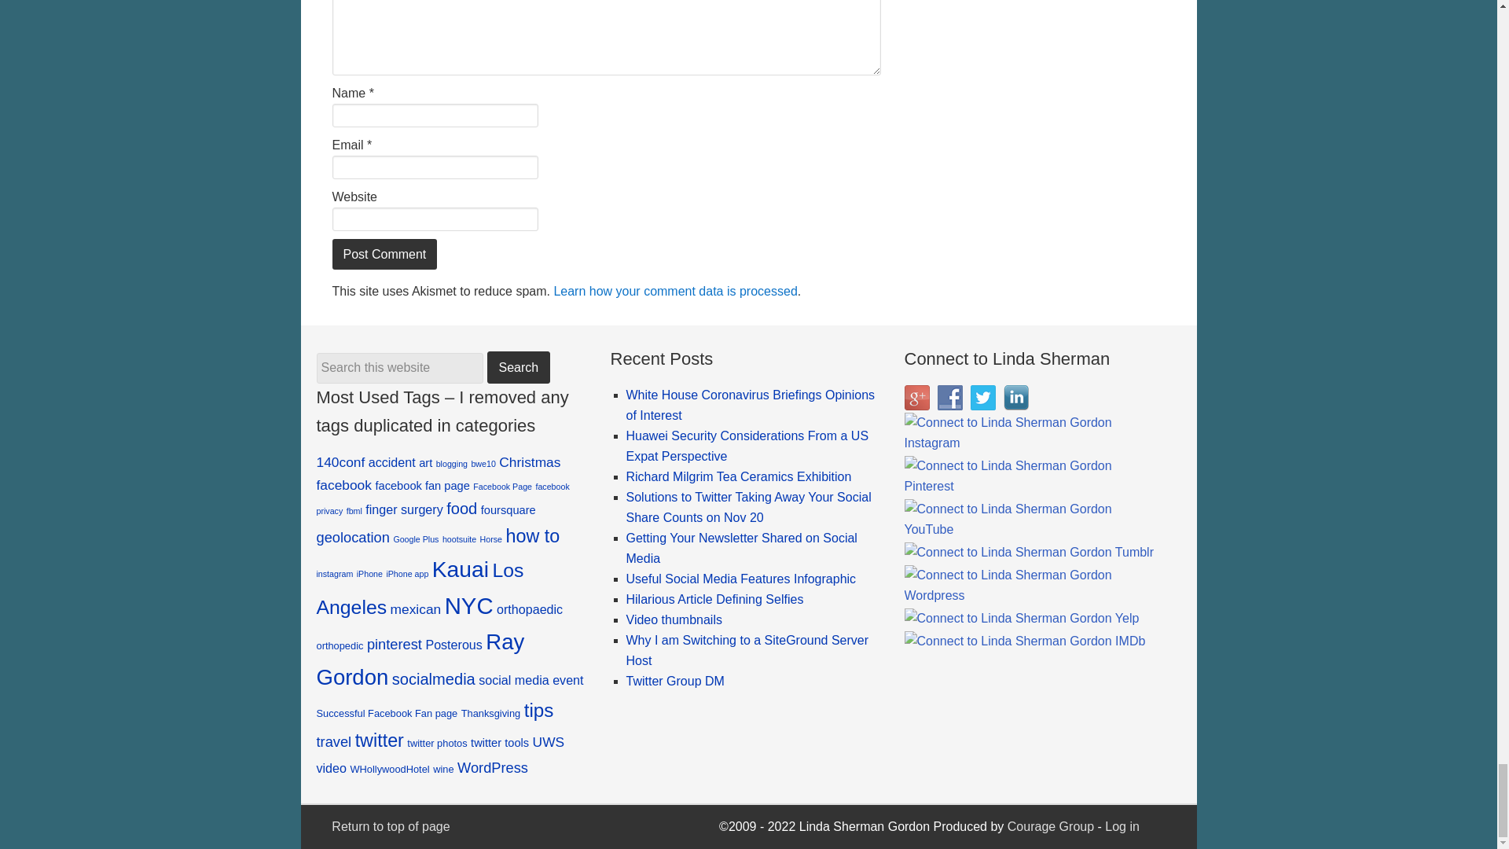  Describe the element at coordinates (519, 368) in the screenshot. I see `Search` at that location.